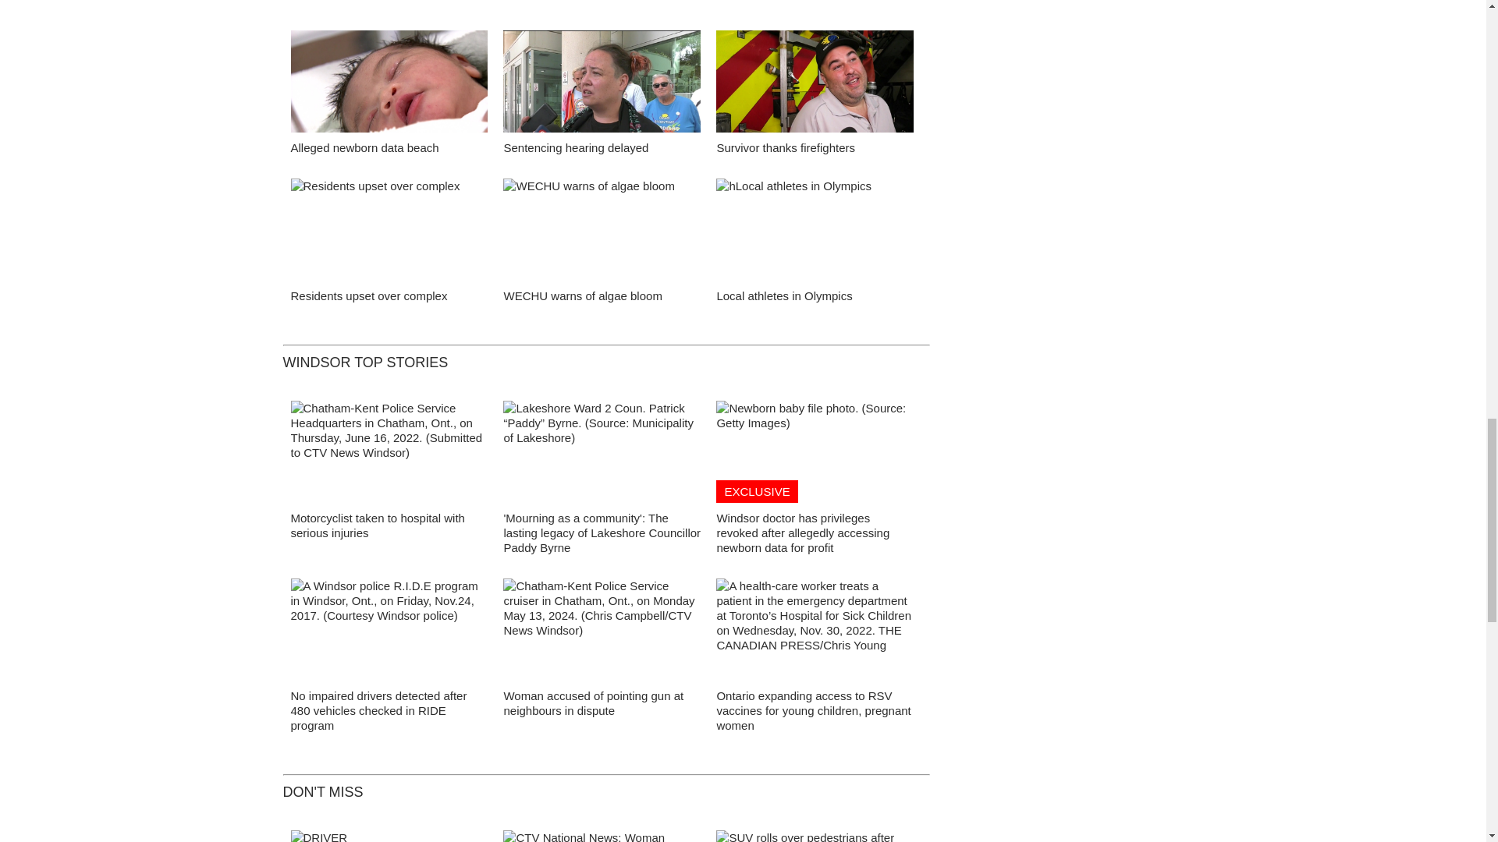 The image size is (1498, 842). Describe the element at coordinates (815, 86) in the screenshot. I see `Man thanks firefighters` at that location.